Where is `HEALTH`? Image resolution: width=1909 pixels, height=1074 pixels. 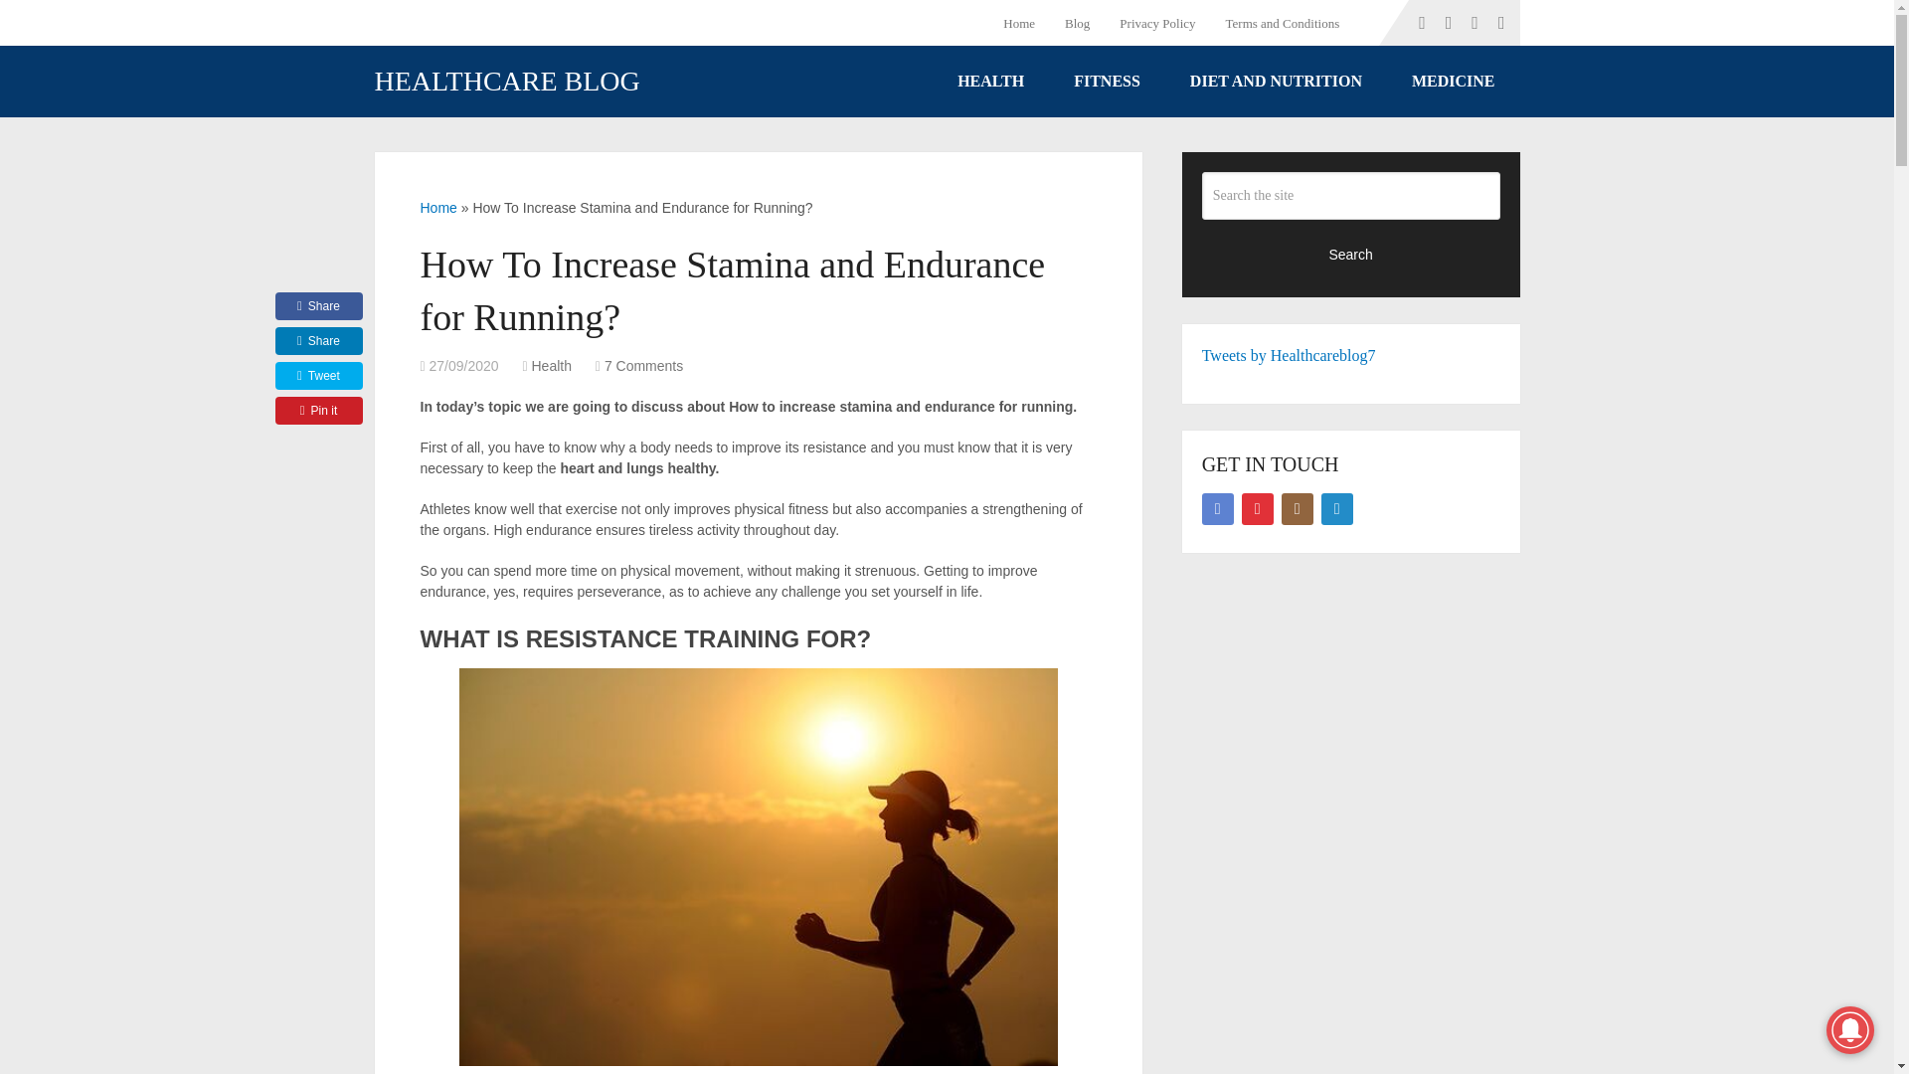 HEALTH is located at coordinates (990, 82).